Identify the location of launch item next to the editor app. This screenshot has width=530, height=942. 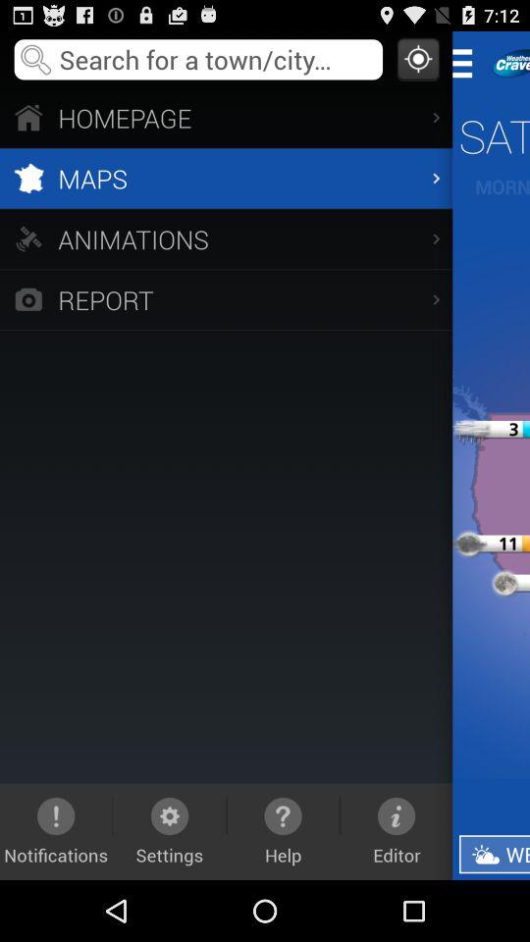
(495, 854).